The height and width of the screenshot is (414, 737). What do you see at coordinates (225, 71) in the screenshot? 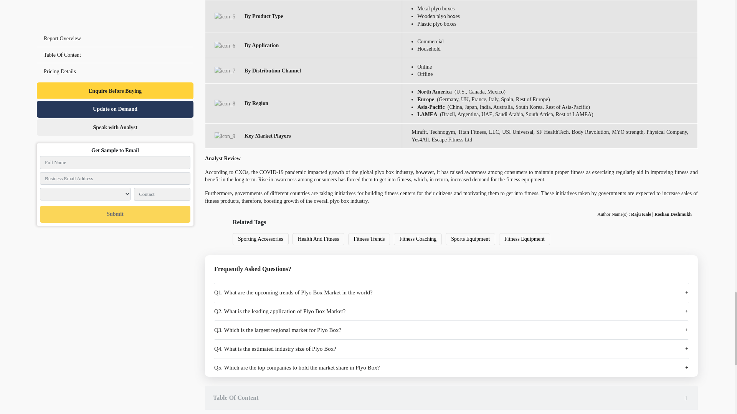
I see `Plyo Box Market By Distribution Channel` at bounding box center [225, 71].